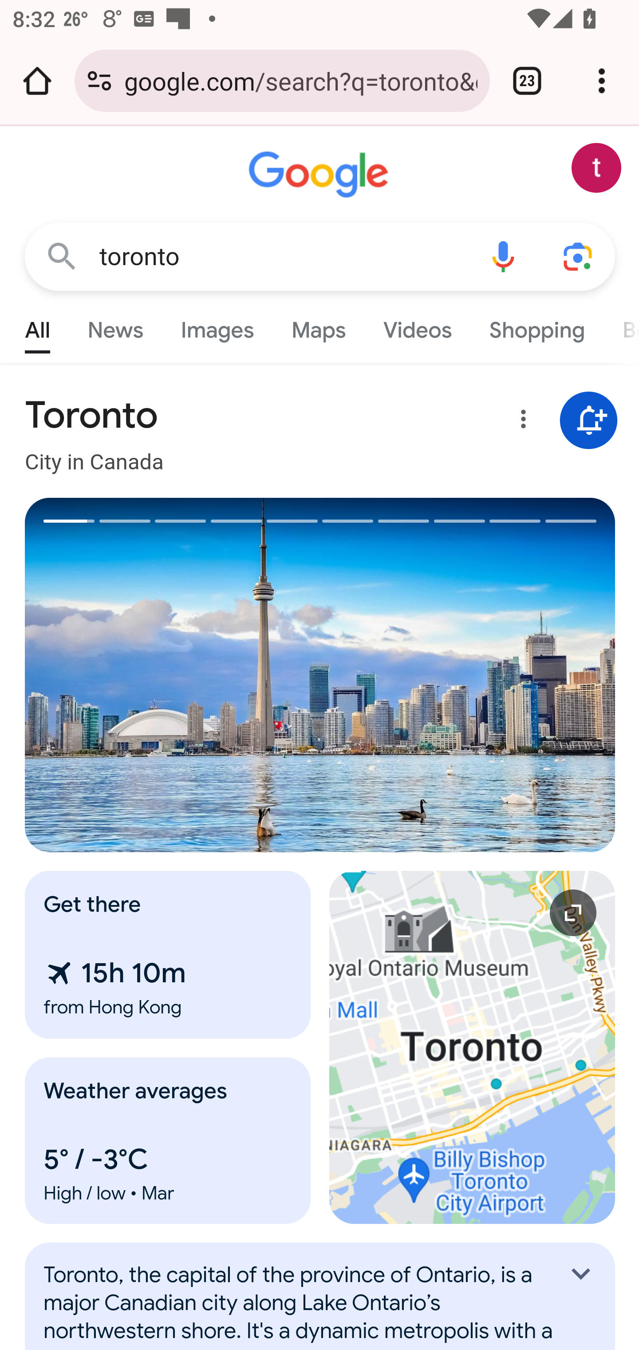  Describe the element at coordinates (521, 422) in the screenshot. I see `More options` at that location.